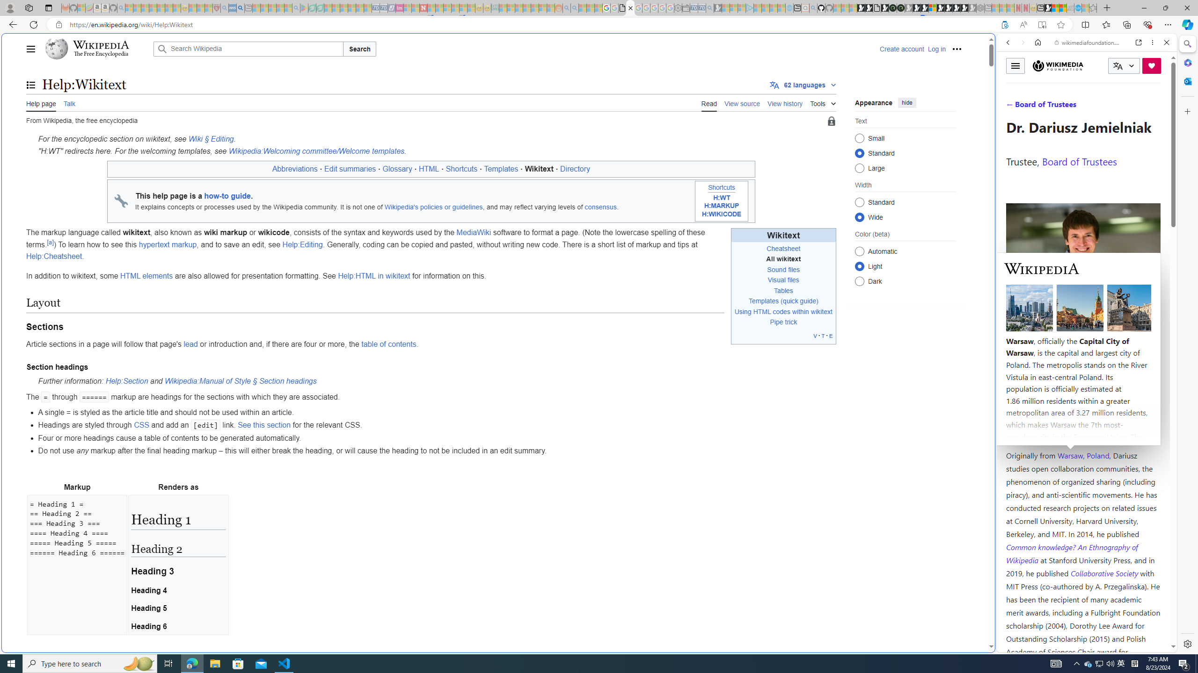 Image resolution: width=1198 pixels, height=673 pixels. Describe the element at coordinates (764, 301) in the screenshot. I see `Templates` at that location.